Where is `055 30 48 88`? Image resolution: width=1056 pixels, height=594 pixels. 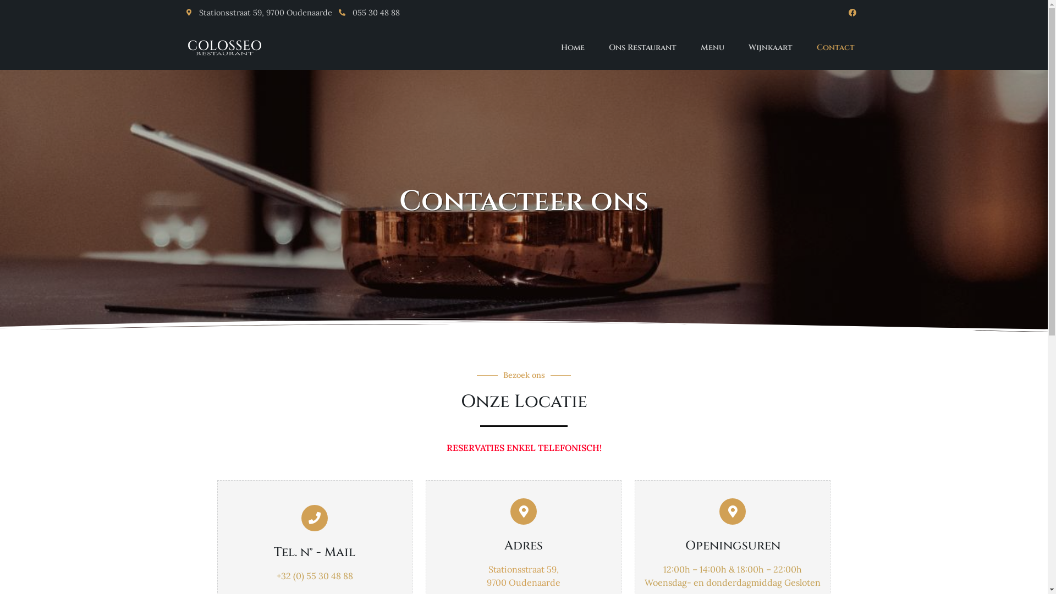 055 30 48 88 is located at coordinates (522, 13).